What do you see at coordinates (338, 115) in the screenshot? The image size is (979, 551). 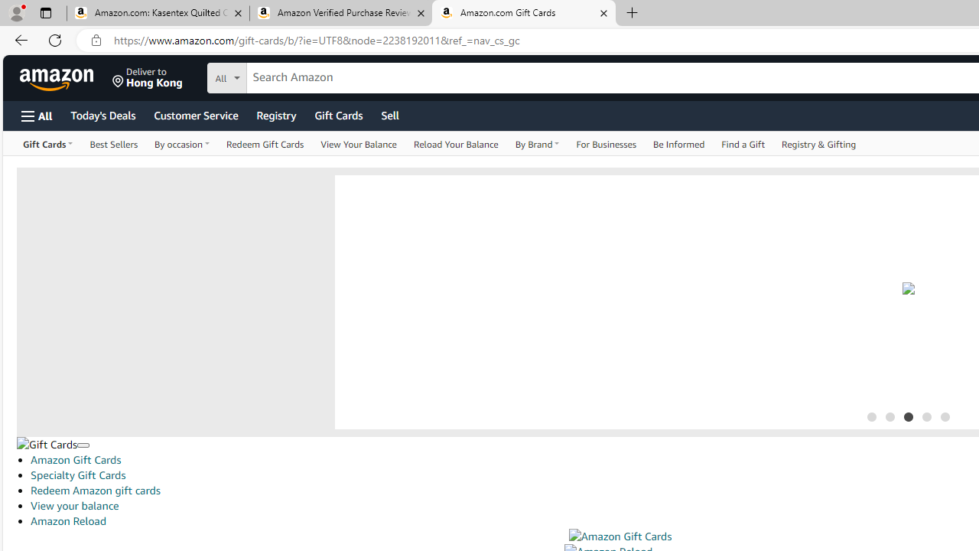 I see `Gift Cards` at bounding box center [338, 115].